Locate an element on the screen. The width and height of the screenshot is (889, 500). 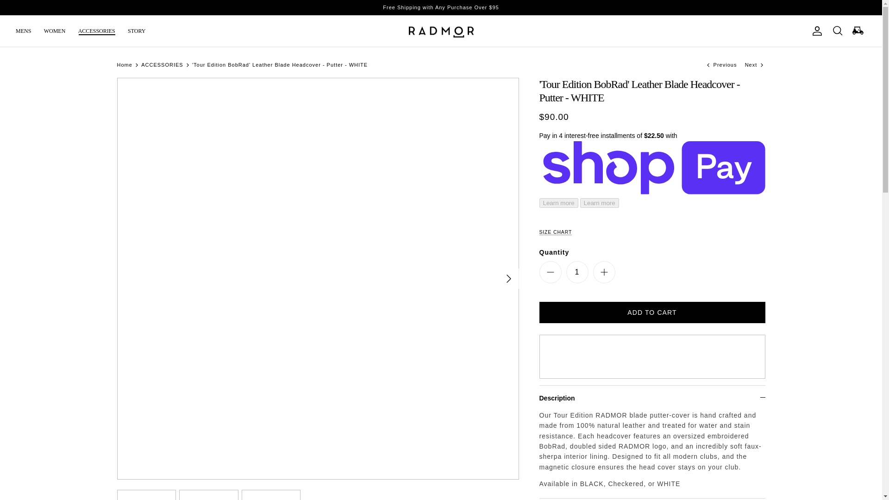
RADMOR is located at coordinates (440, 31).